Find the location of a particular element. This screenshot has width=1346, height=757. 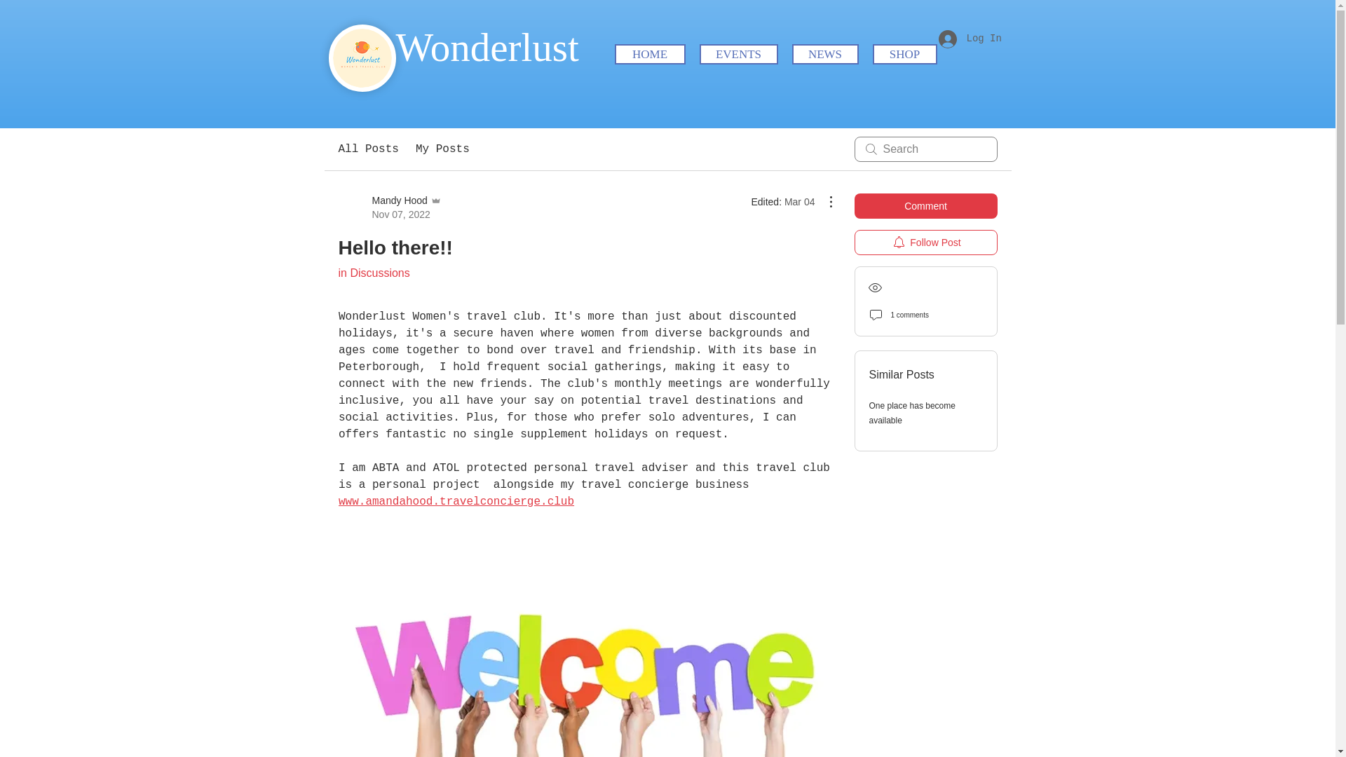

Log In is located at coordinates (969, 38).